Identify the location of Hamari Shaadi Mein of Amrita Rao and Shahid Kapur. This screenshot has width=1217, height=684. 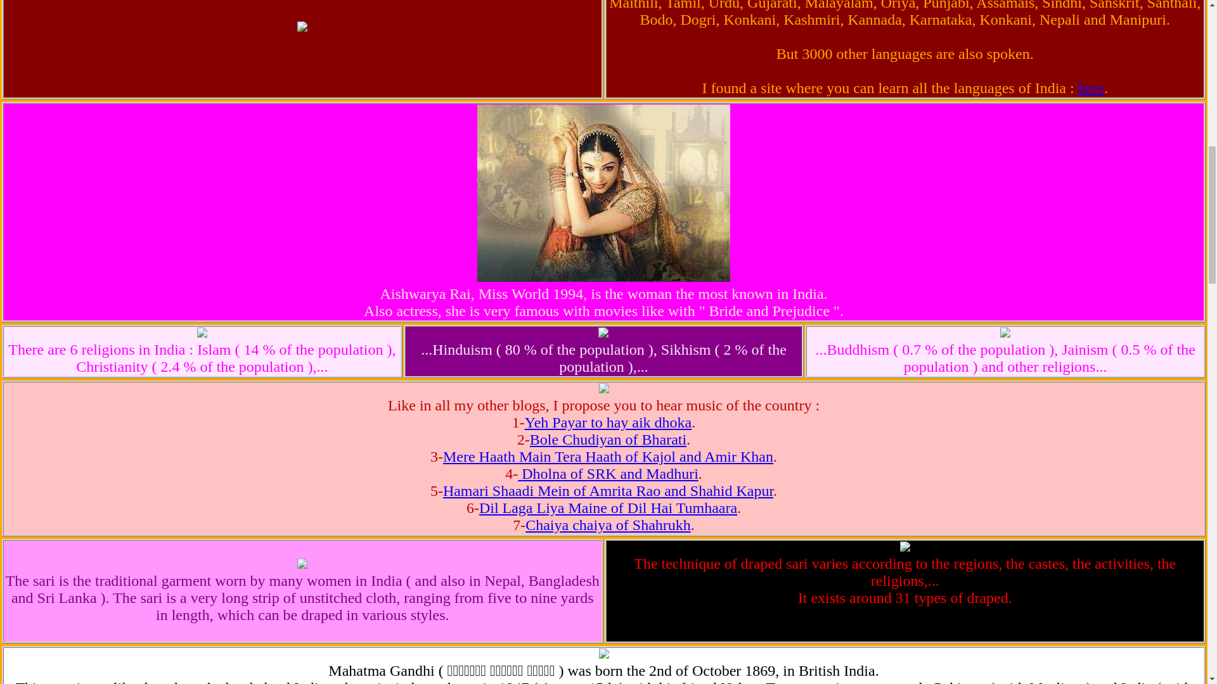
(607, 491).